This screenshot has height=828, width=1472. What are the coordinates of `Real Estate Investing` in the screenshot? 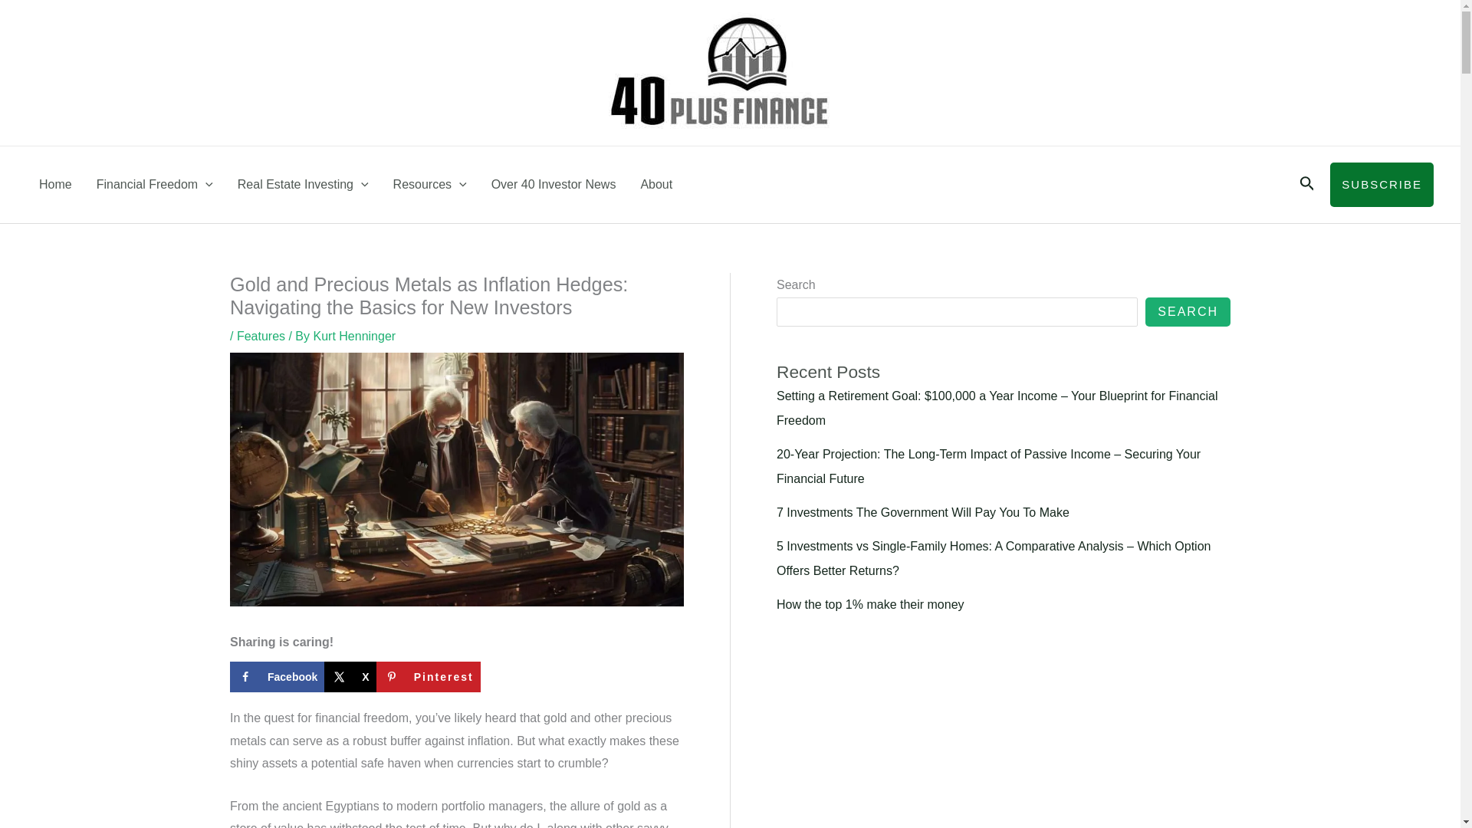 It's located at (303, 184).